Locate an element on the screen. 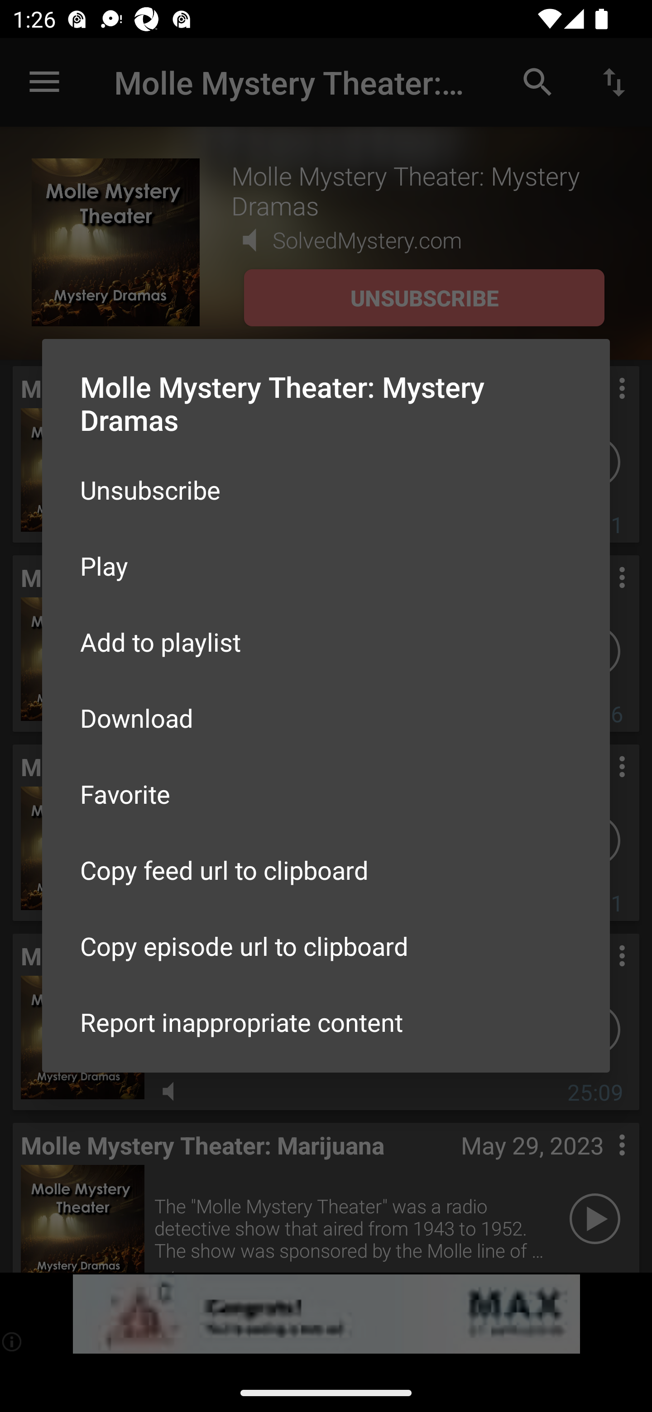 The width and height of the screenshot is (652, 1412). Download is located at coordinates (326, 717).